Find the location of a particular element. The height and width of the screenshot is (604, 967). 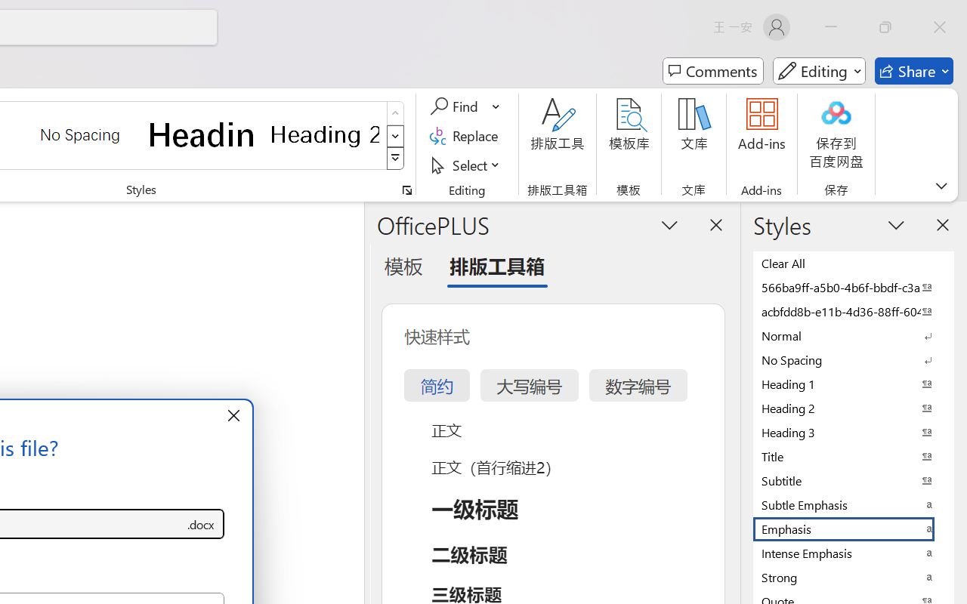

Mode is located at coordinates (819, 71).